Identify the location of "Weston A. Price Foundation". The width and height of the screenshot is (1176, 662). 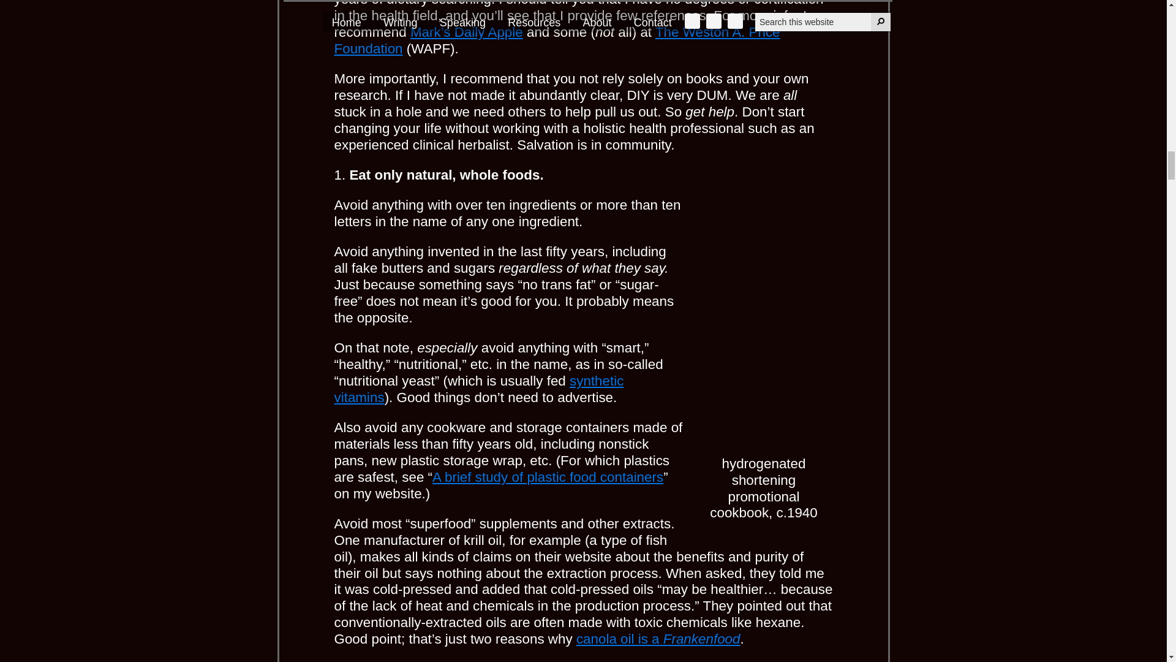
(557, 40).